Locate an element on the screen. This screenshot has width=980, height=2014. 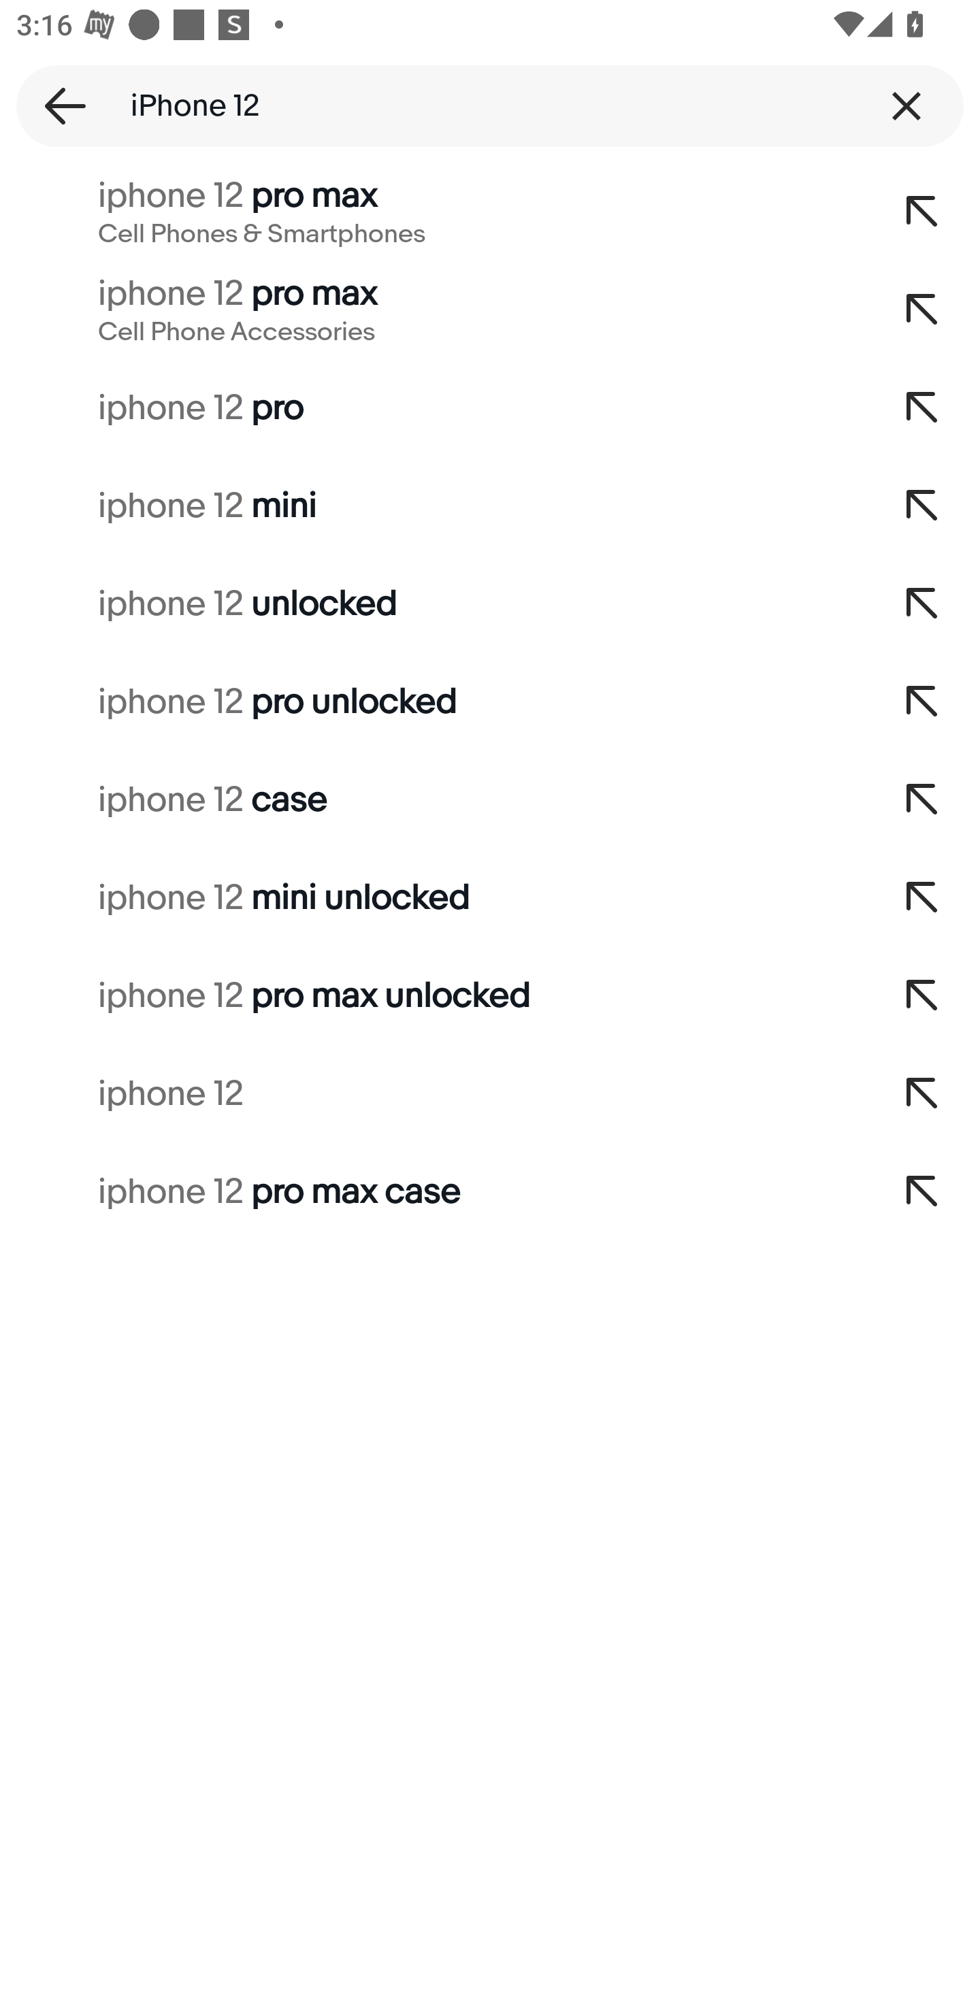
Clear query is located at coordinates (906, 105).